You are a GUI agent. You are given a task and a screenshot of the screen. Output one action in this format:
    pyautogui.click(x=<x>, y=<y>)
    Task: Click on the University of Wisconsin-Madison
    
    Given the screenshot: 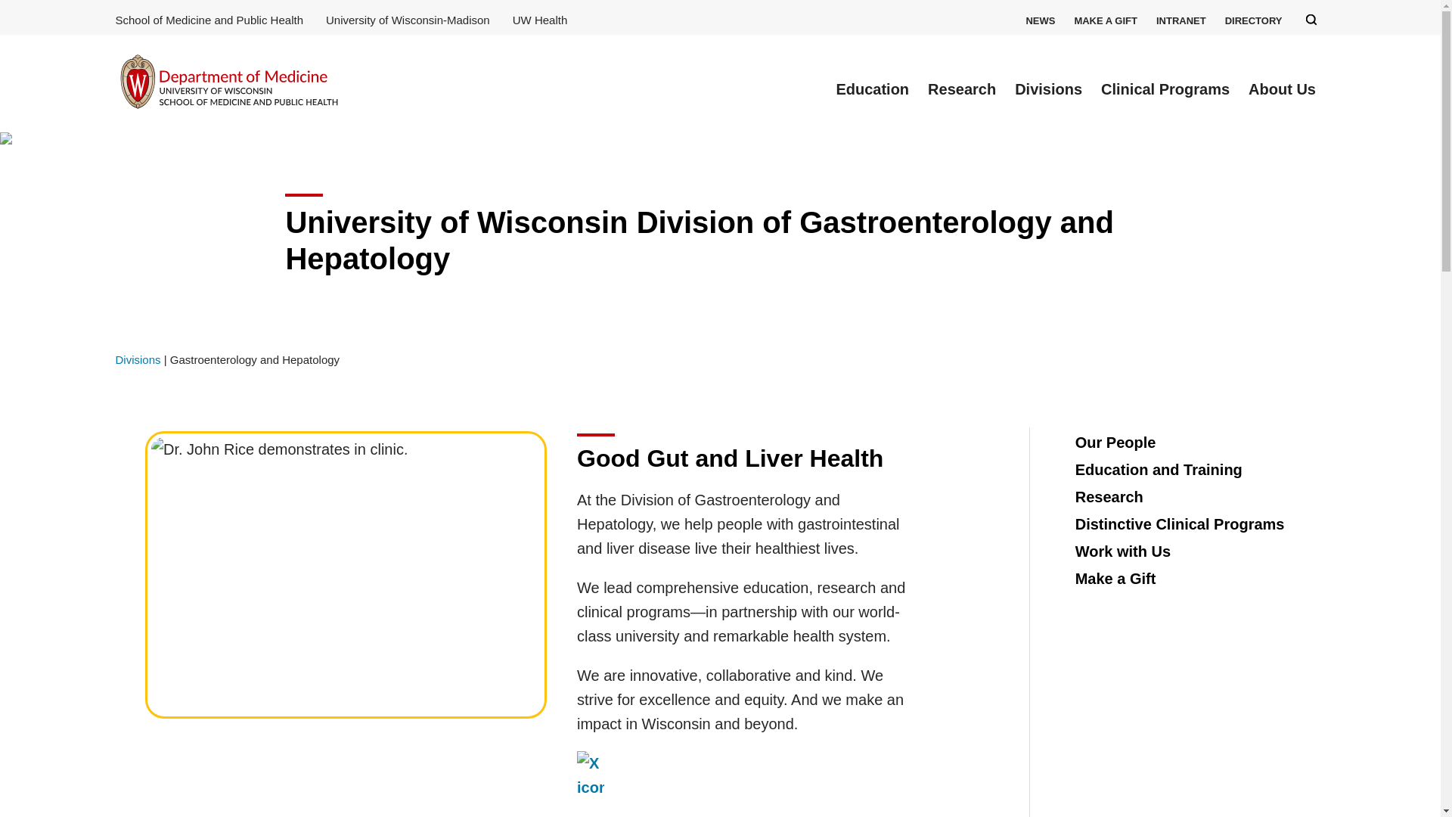 What is the action you would take?
    pyautogui.click(x=408, y=20)
    